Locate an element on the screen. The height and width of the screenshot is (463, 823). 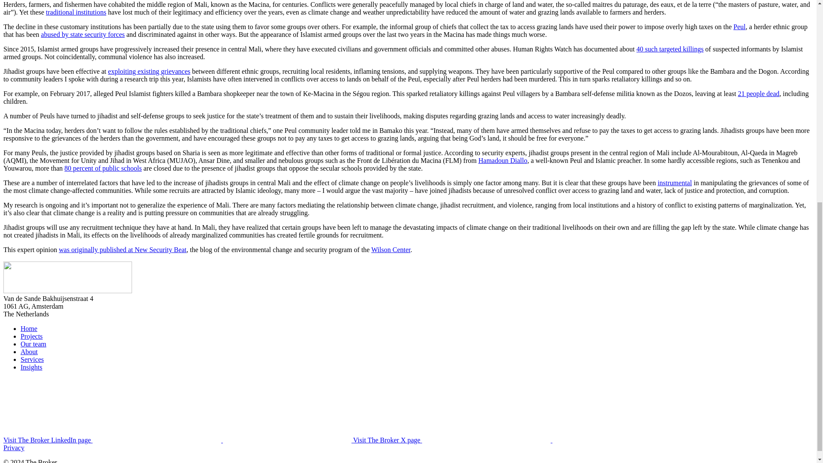
Peul is located at coordinates (739, 27).